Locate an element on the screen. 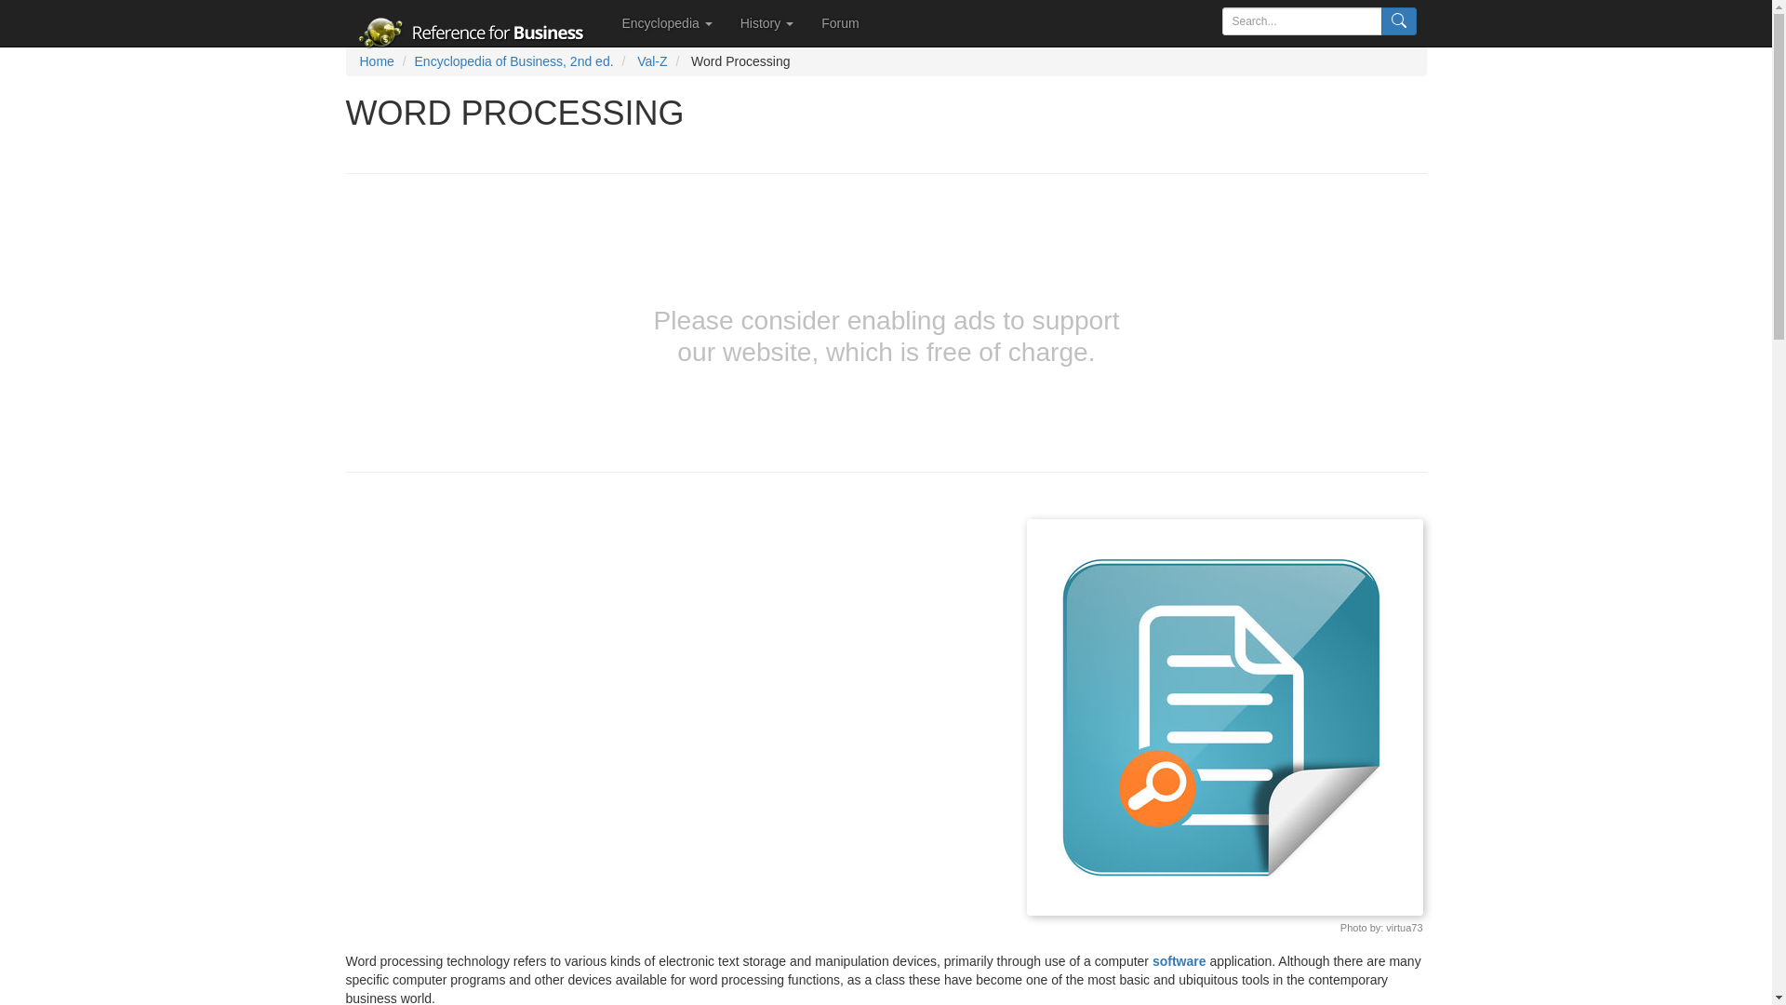 The width and height of the screenshot is (1786, 1005). Val-Z is located at coordinates (651, 61).